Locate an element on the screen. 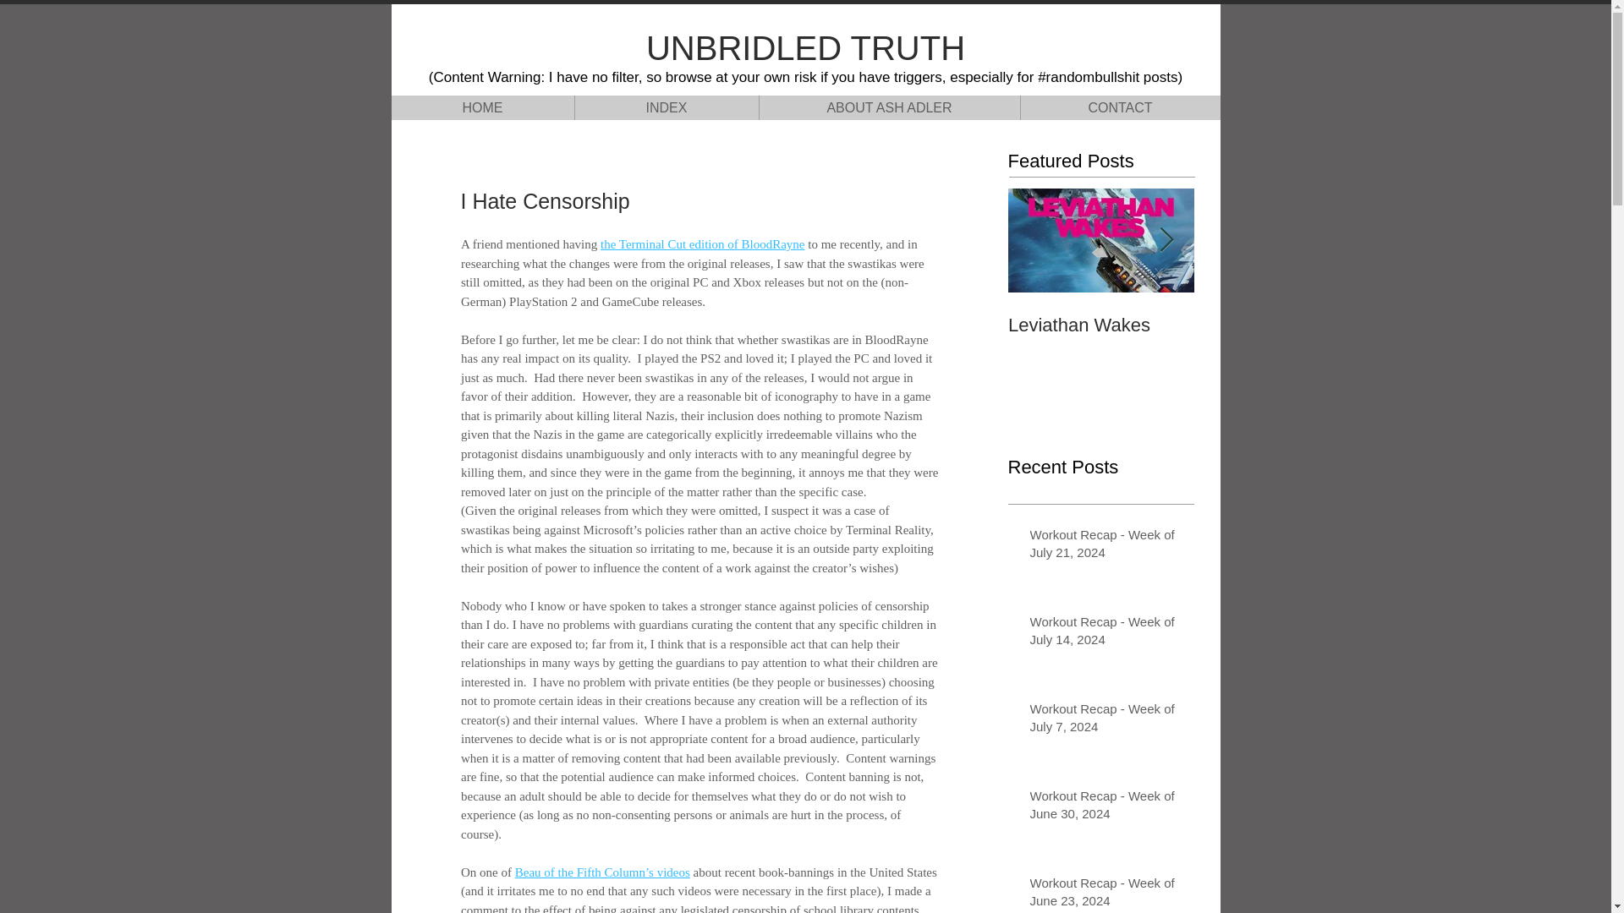 The width and height of the screenshot is (1624, 913). Workout Recap - Week of July 7, 2024 is located at coordinates (1106, 721).